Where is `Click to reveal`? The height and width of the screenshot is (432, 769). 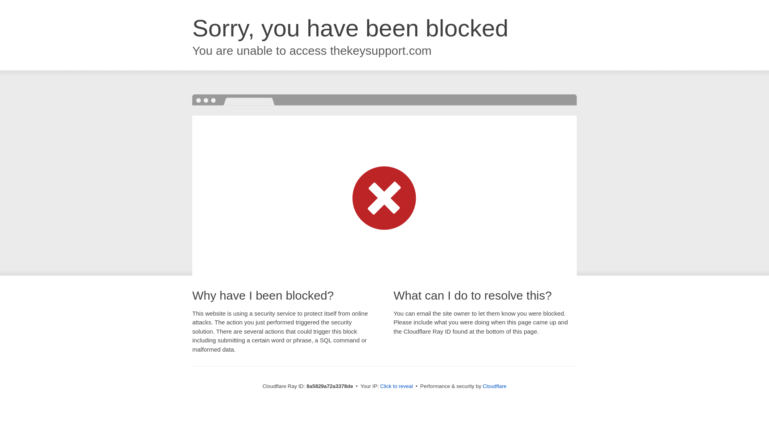
Click to reveal is located at coordinates (397, 386).